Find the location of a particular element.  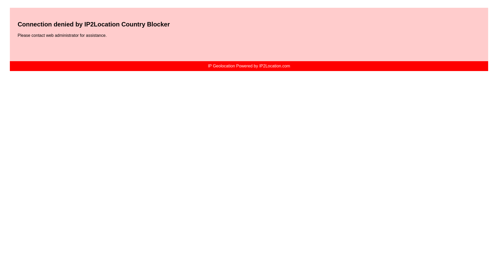

IP Geolocation Powered by IP2Location.com is located at coordinates (249, 66).